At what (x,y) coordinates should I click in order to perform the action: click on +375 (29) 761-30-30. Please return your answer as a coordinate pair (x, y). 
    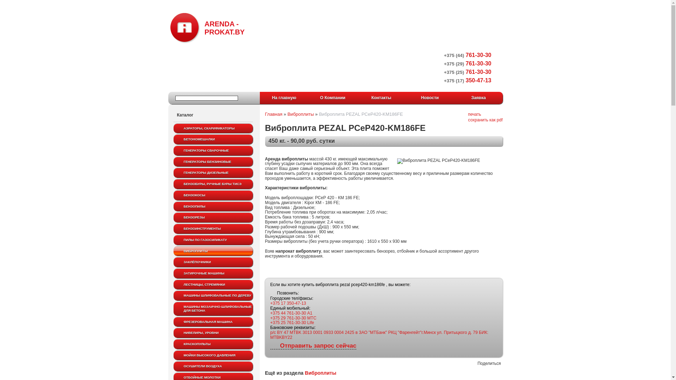
    Looking at the image, I should click on (468, 63).